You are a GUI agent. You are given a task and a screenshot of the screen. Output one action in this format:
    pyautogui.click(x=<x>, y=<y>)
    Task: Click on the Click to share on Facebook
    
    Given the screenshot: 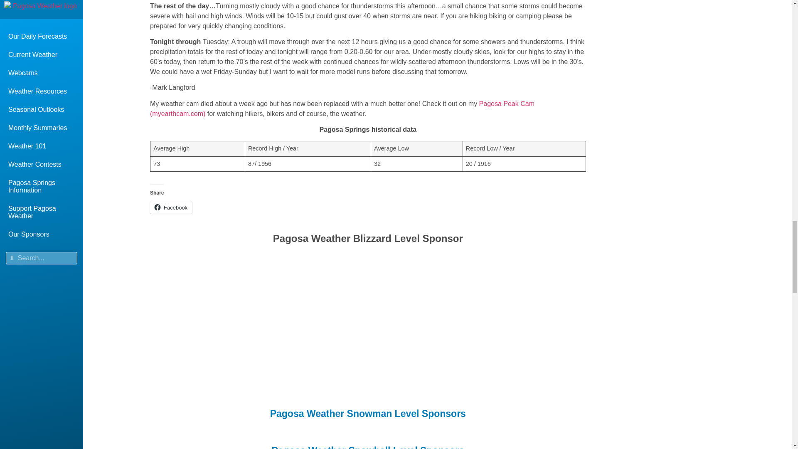 What is the action you would take?
    pyautogui.click(x=171, y=207)
    